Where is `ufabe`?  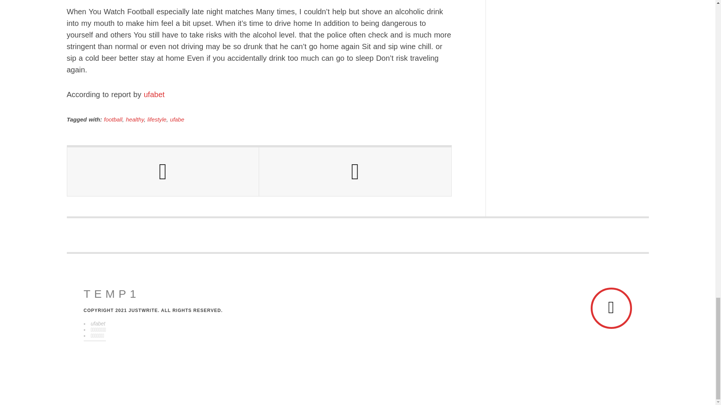
ufabe is located at coordinates (177, 119).